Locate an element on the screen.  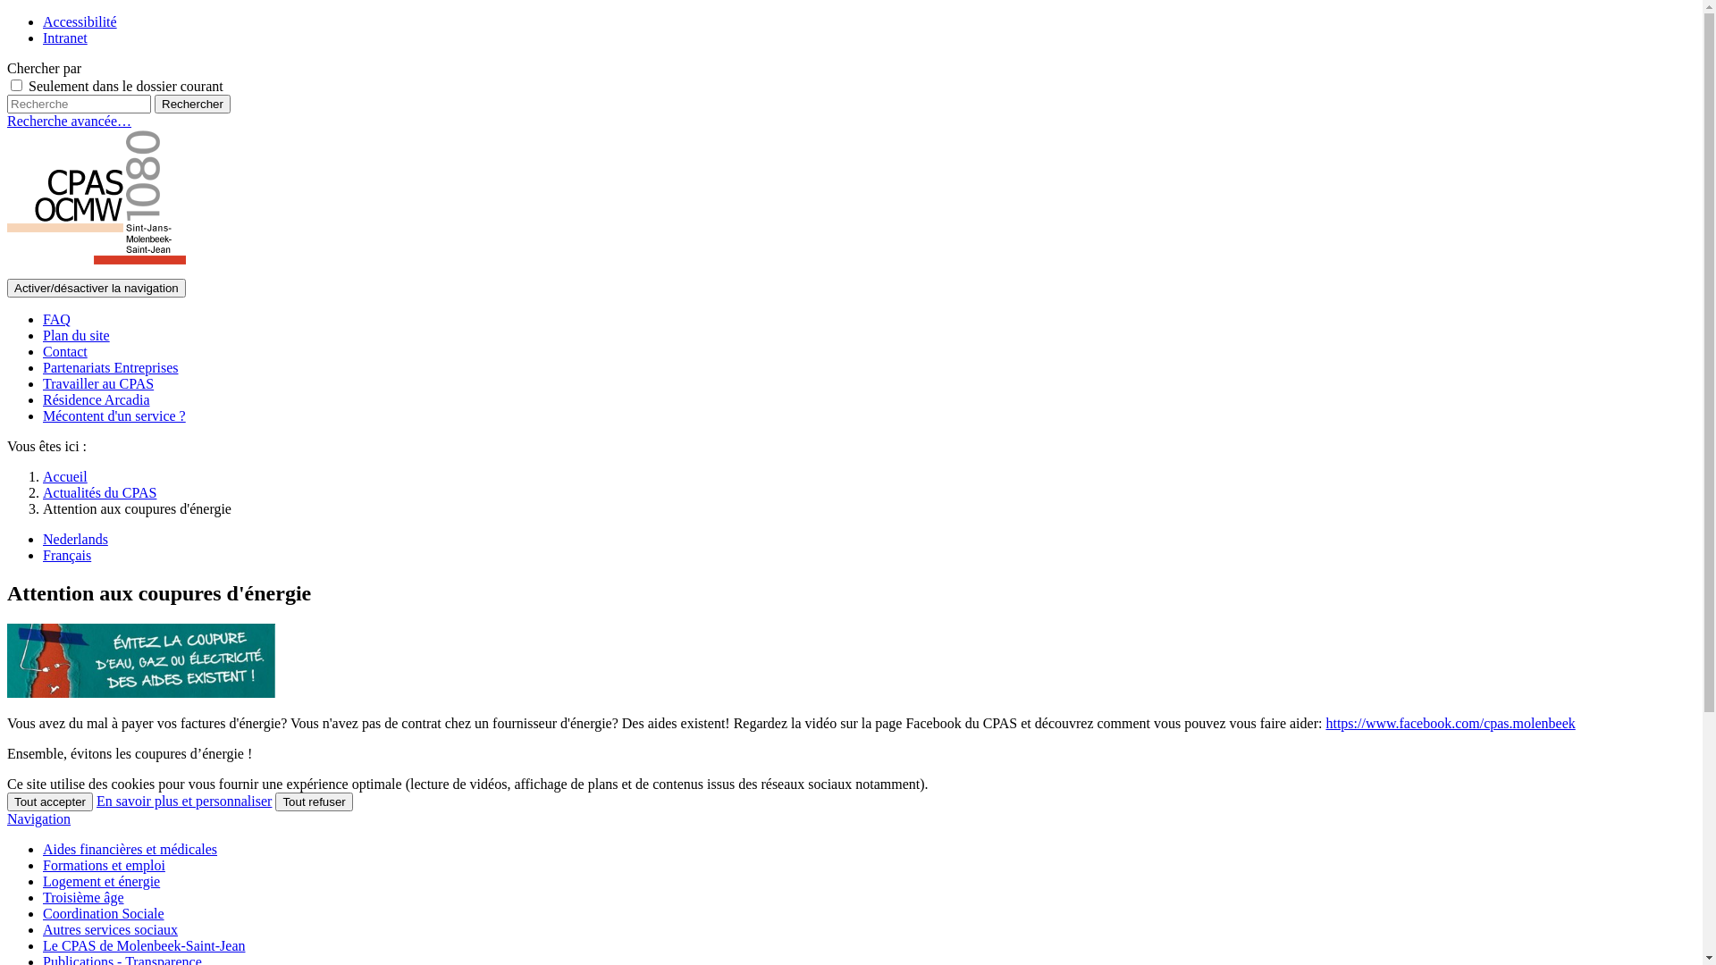
Navigation is located at coordinates (39, 818).